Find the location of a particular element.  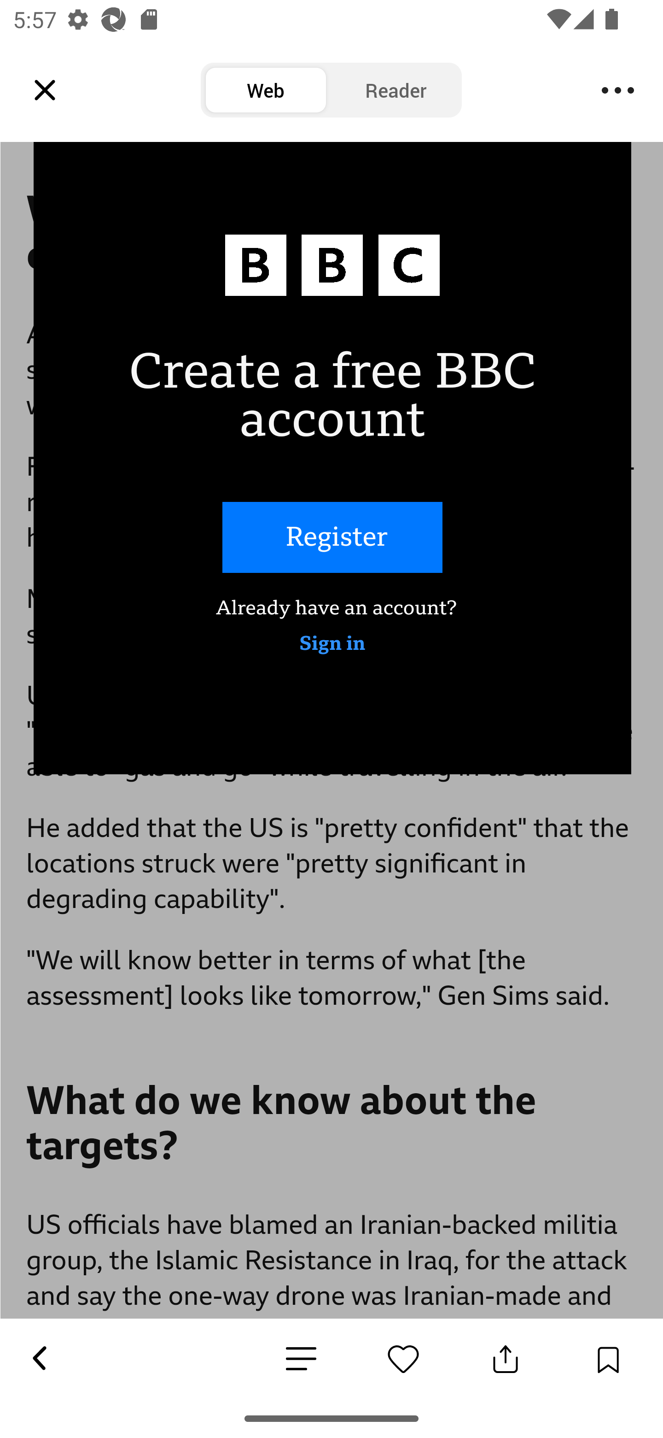

News Detail Emotion is located at coordinates (403, 1359).